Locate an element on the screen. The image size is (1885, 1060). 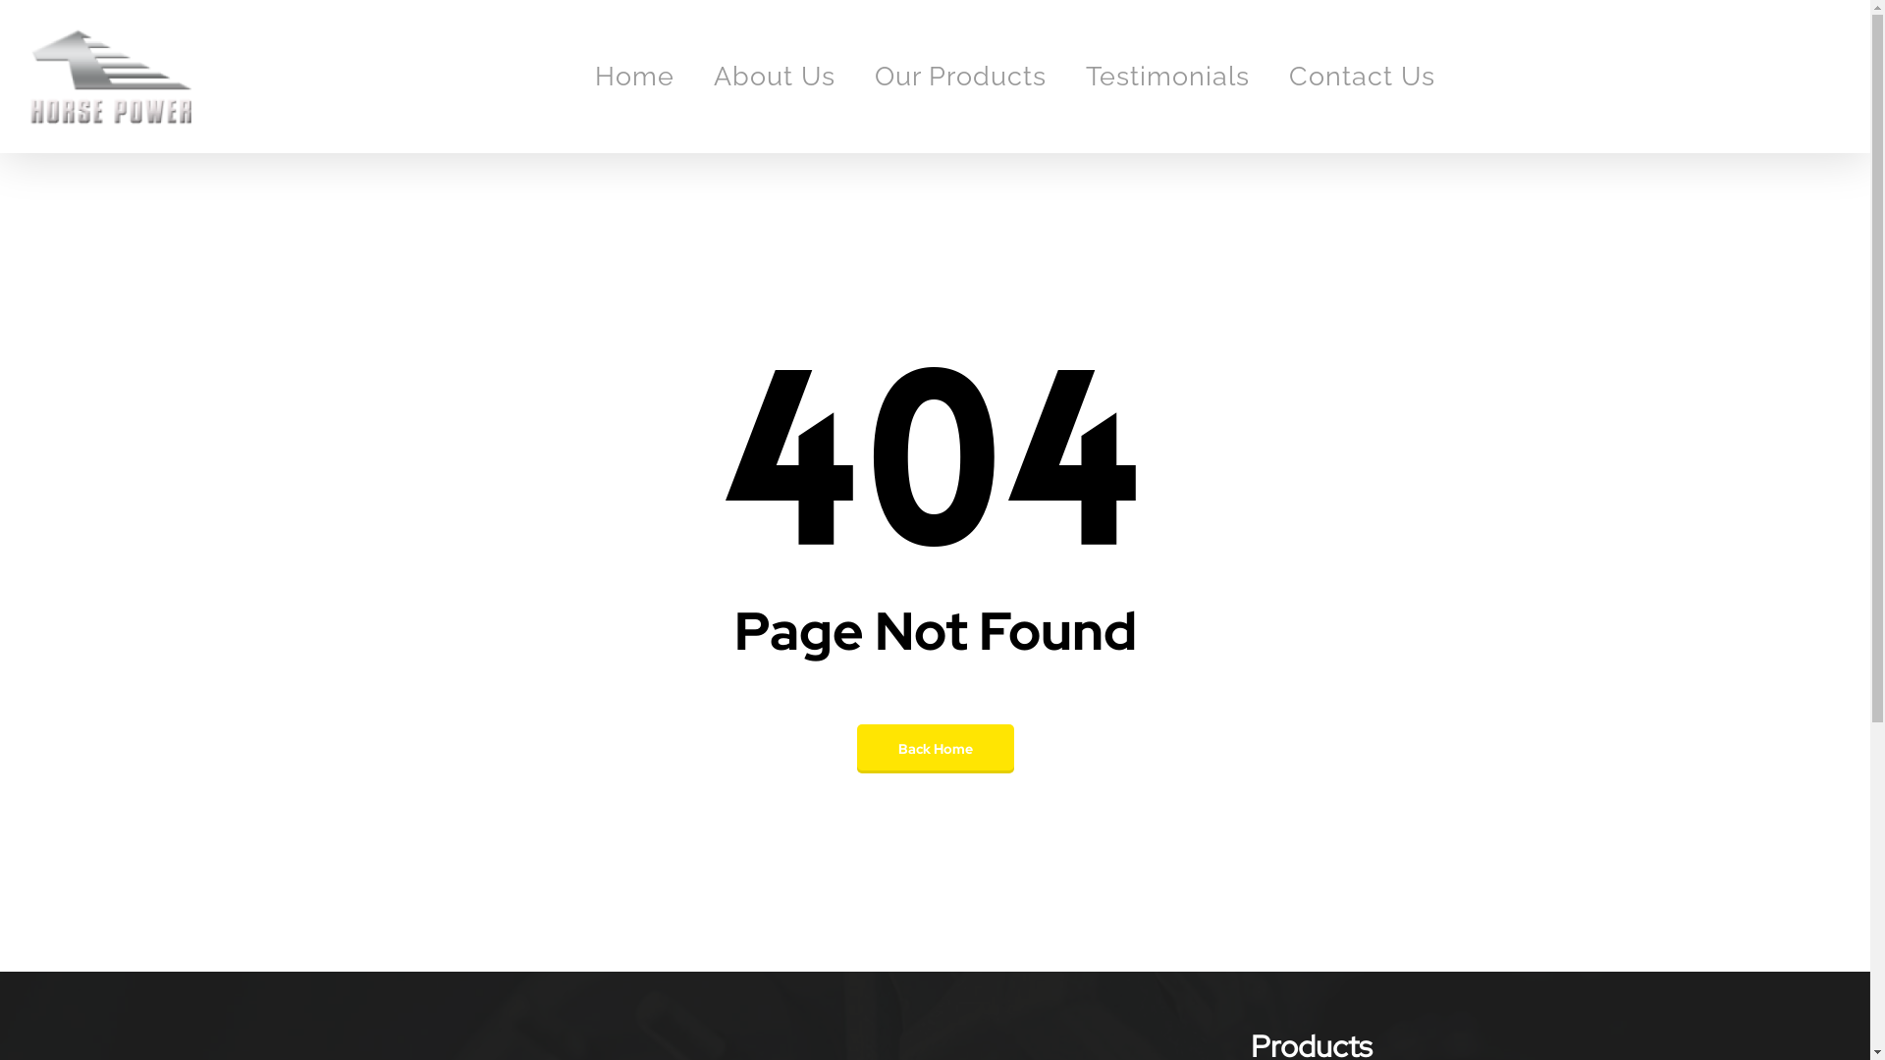
Home is located at coordinates (634, 77).